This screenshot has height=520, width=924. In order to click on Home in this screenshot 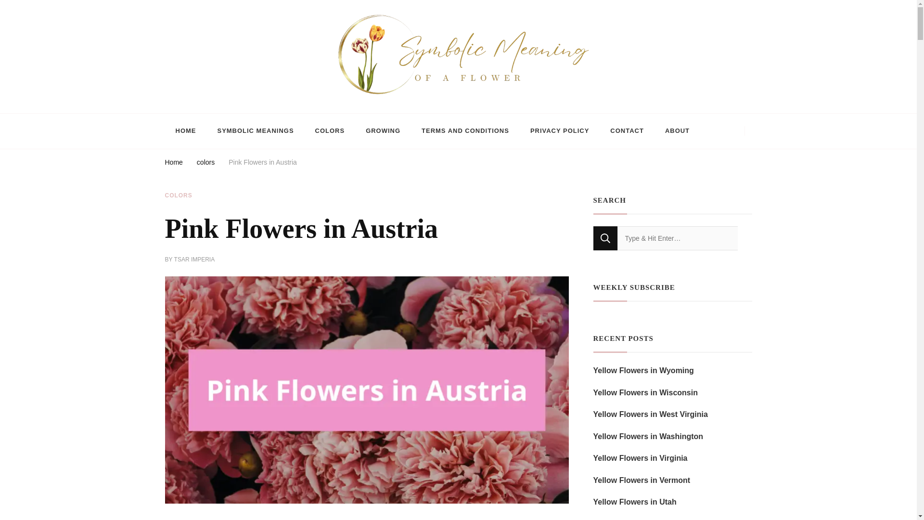, I will do `click(173, 164)`.